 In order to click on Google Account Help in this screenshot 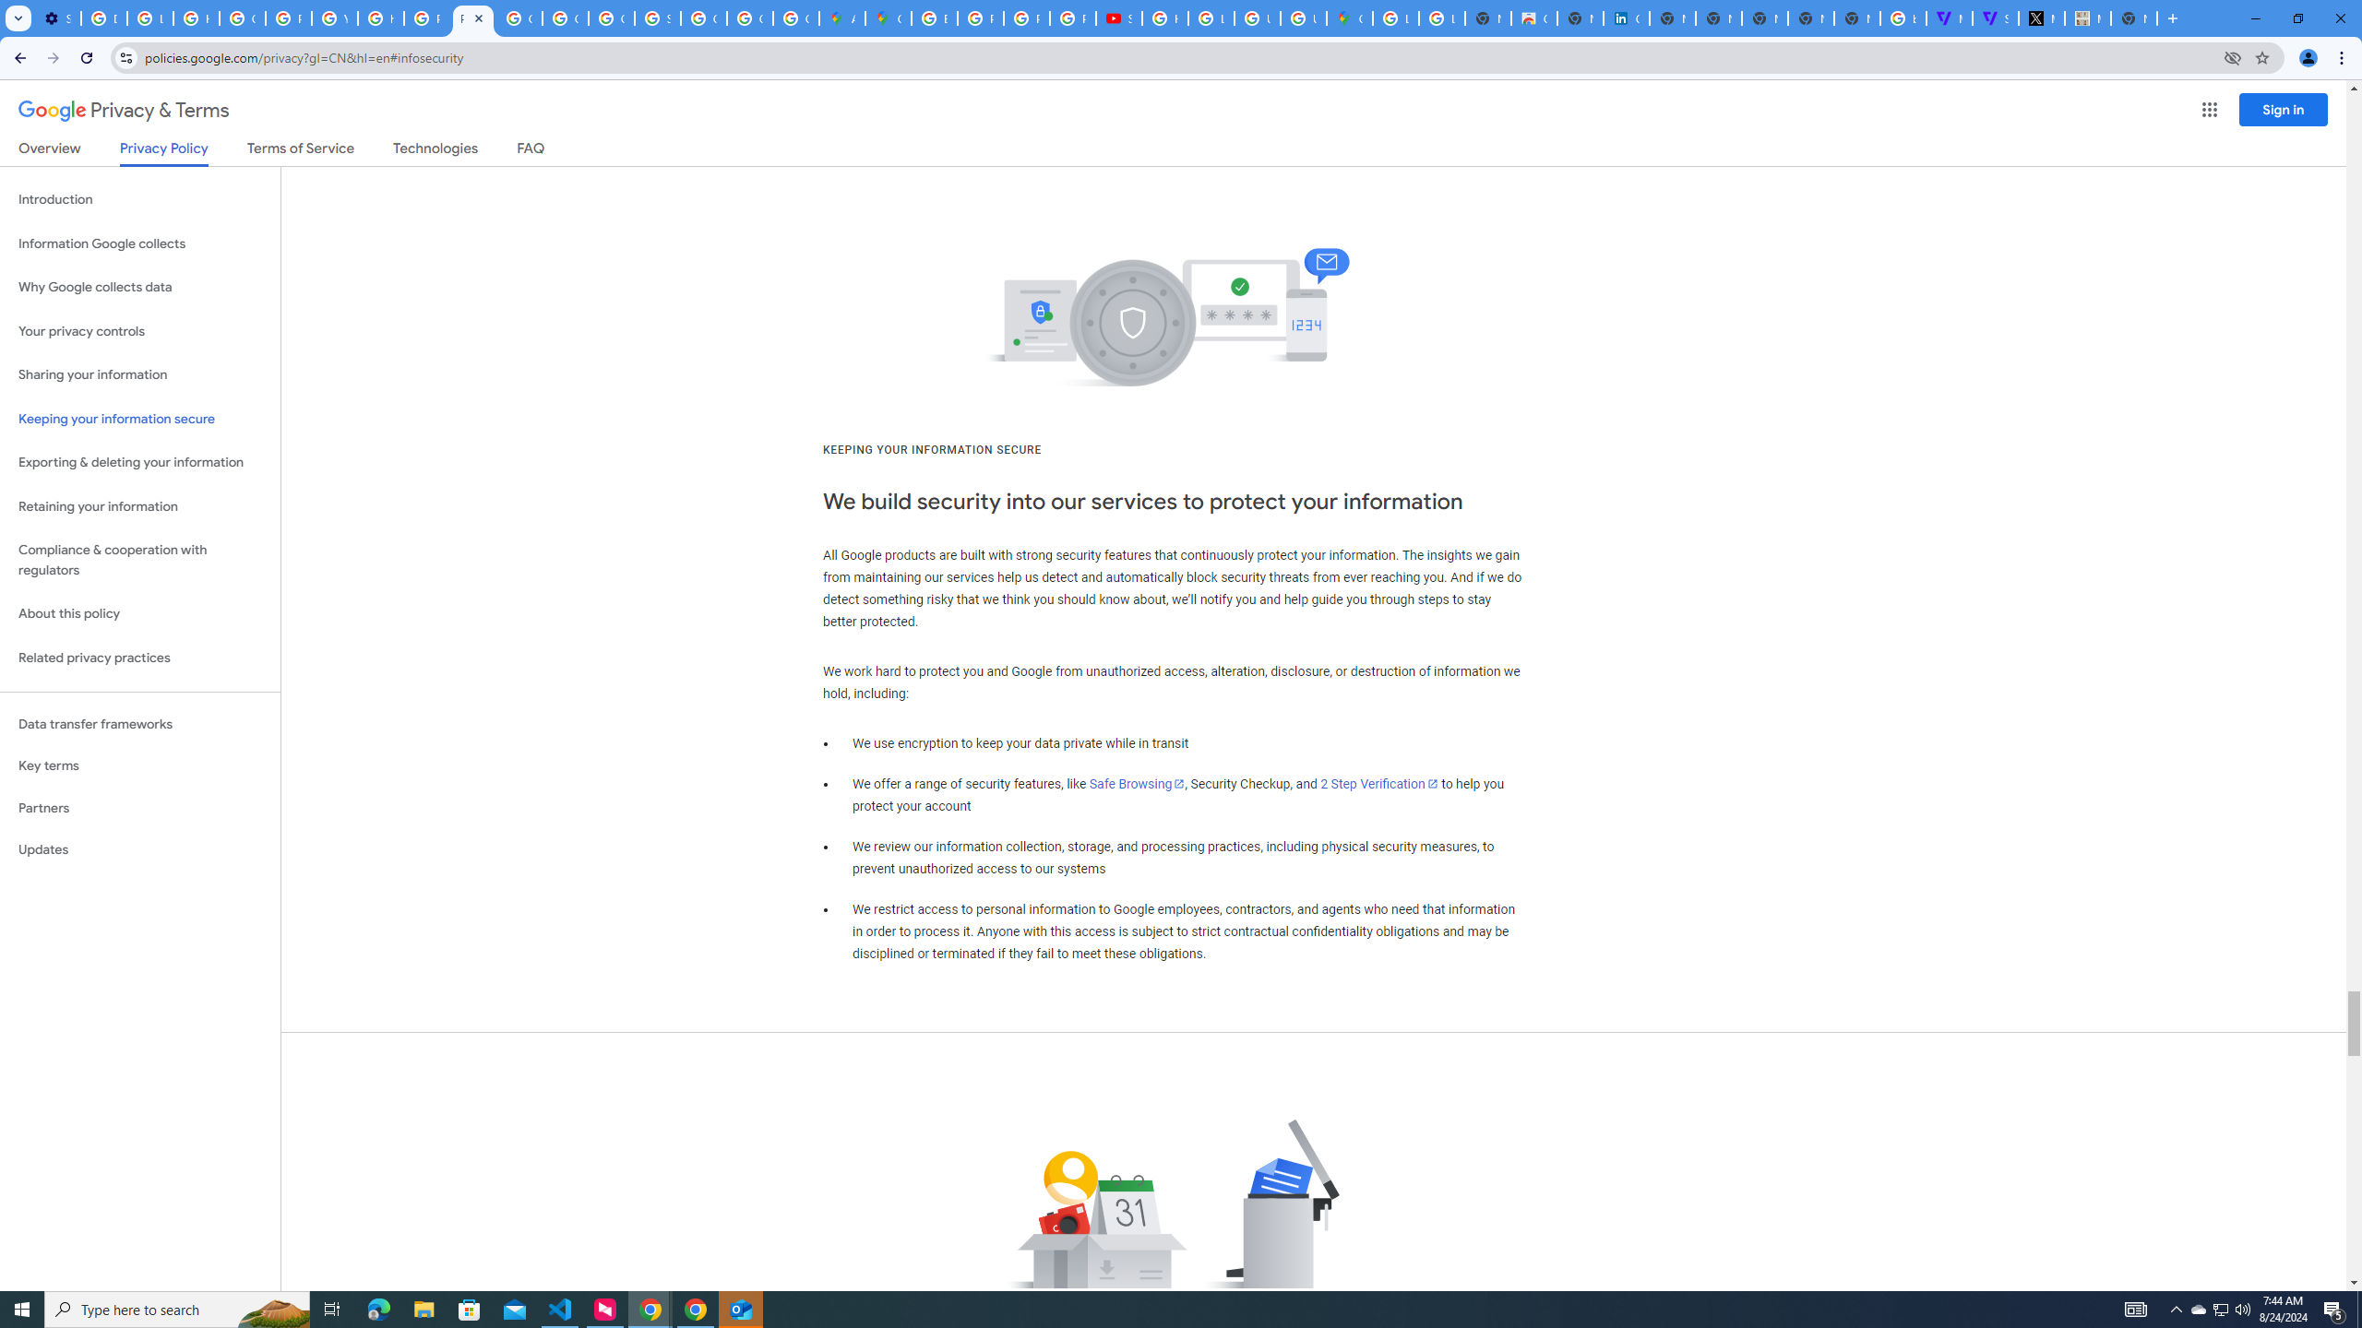, I will do `click(242, 18)`.